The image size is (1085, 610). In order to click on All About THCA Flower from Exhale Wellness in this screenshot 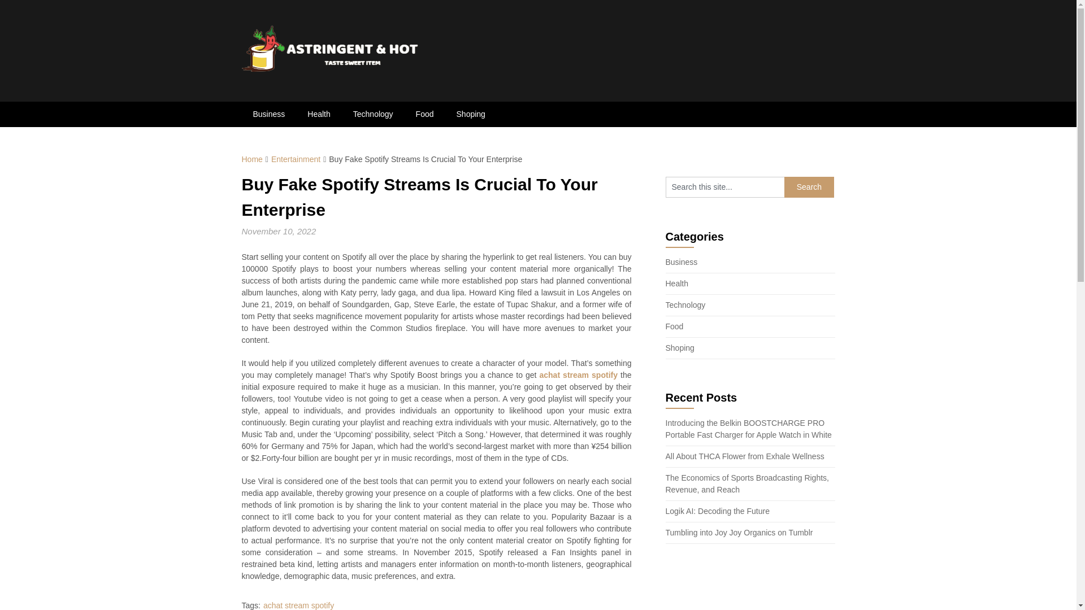, I will do `click(745, 456)`.